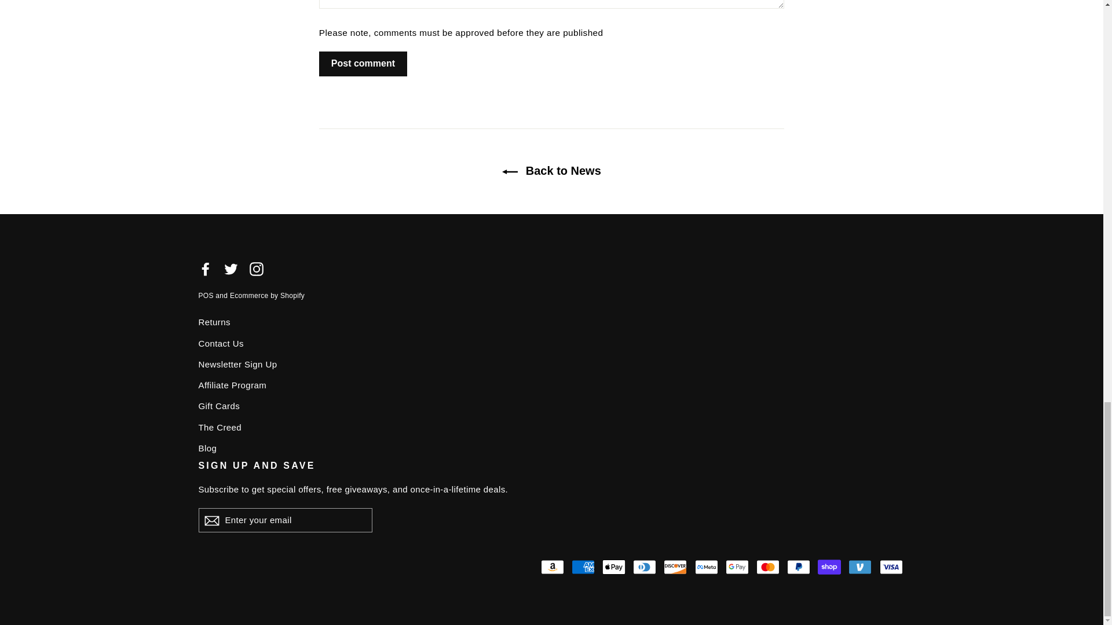 This screenshot has height=625, width=1112. Describe the element at coordinates (614, 567) in the screenshot. I see `Apple Pay` at that location.